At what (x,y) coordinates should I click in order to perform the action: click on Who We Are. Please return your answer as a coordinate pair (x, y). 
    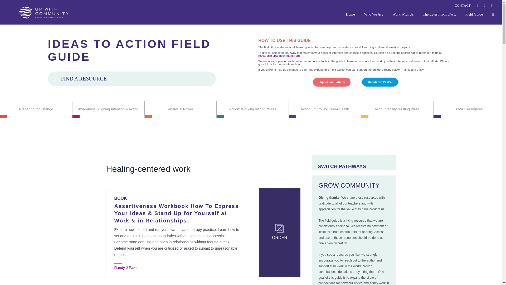
    Looking at the image, I should click on (373, 14).